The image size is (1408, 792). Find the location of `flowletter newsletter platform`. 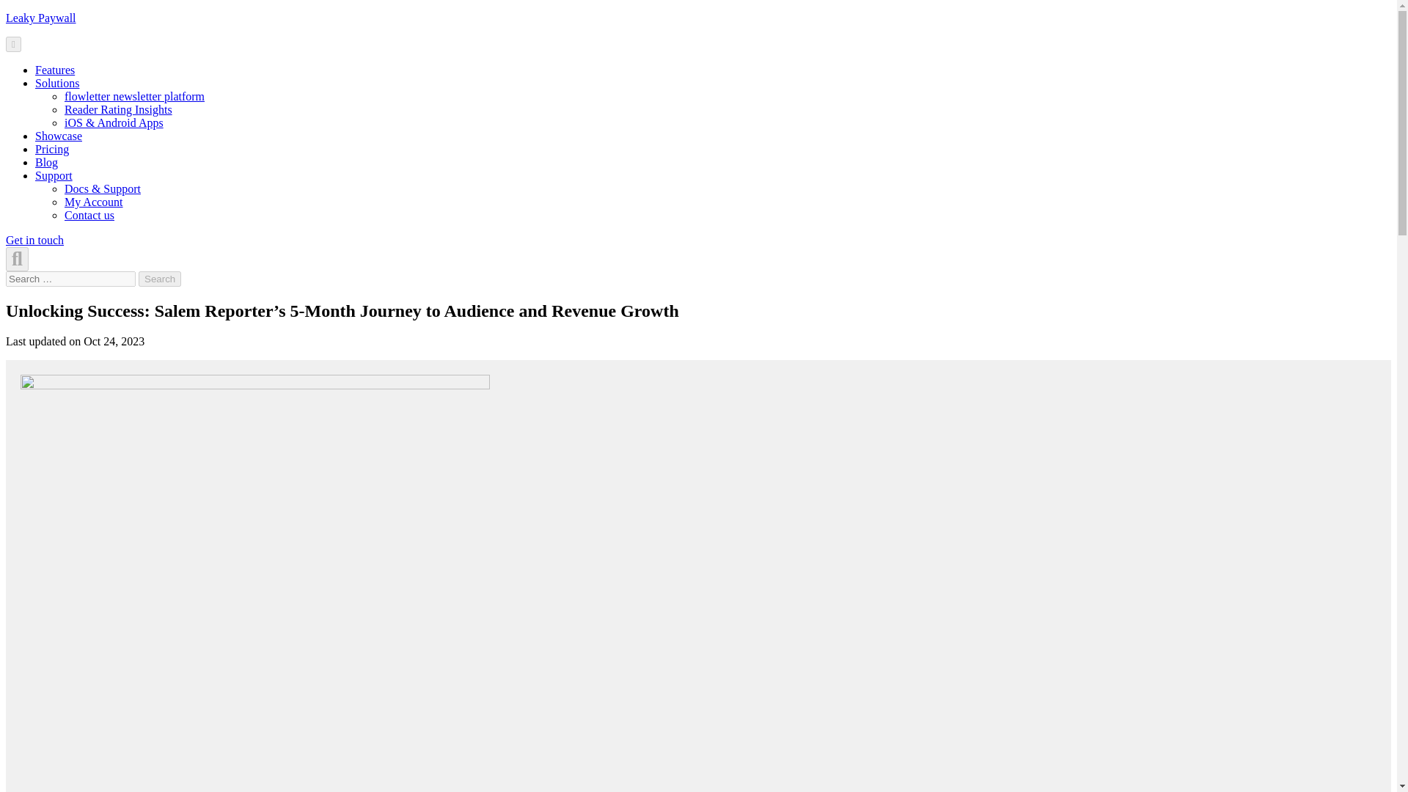

flowletter newsletter platform is located at coordinates (134, 97).